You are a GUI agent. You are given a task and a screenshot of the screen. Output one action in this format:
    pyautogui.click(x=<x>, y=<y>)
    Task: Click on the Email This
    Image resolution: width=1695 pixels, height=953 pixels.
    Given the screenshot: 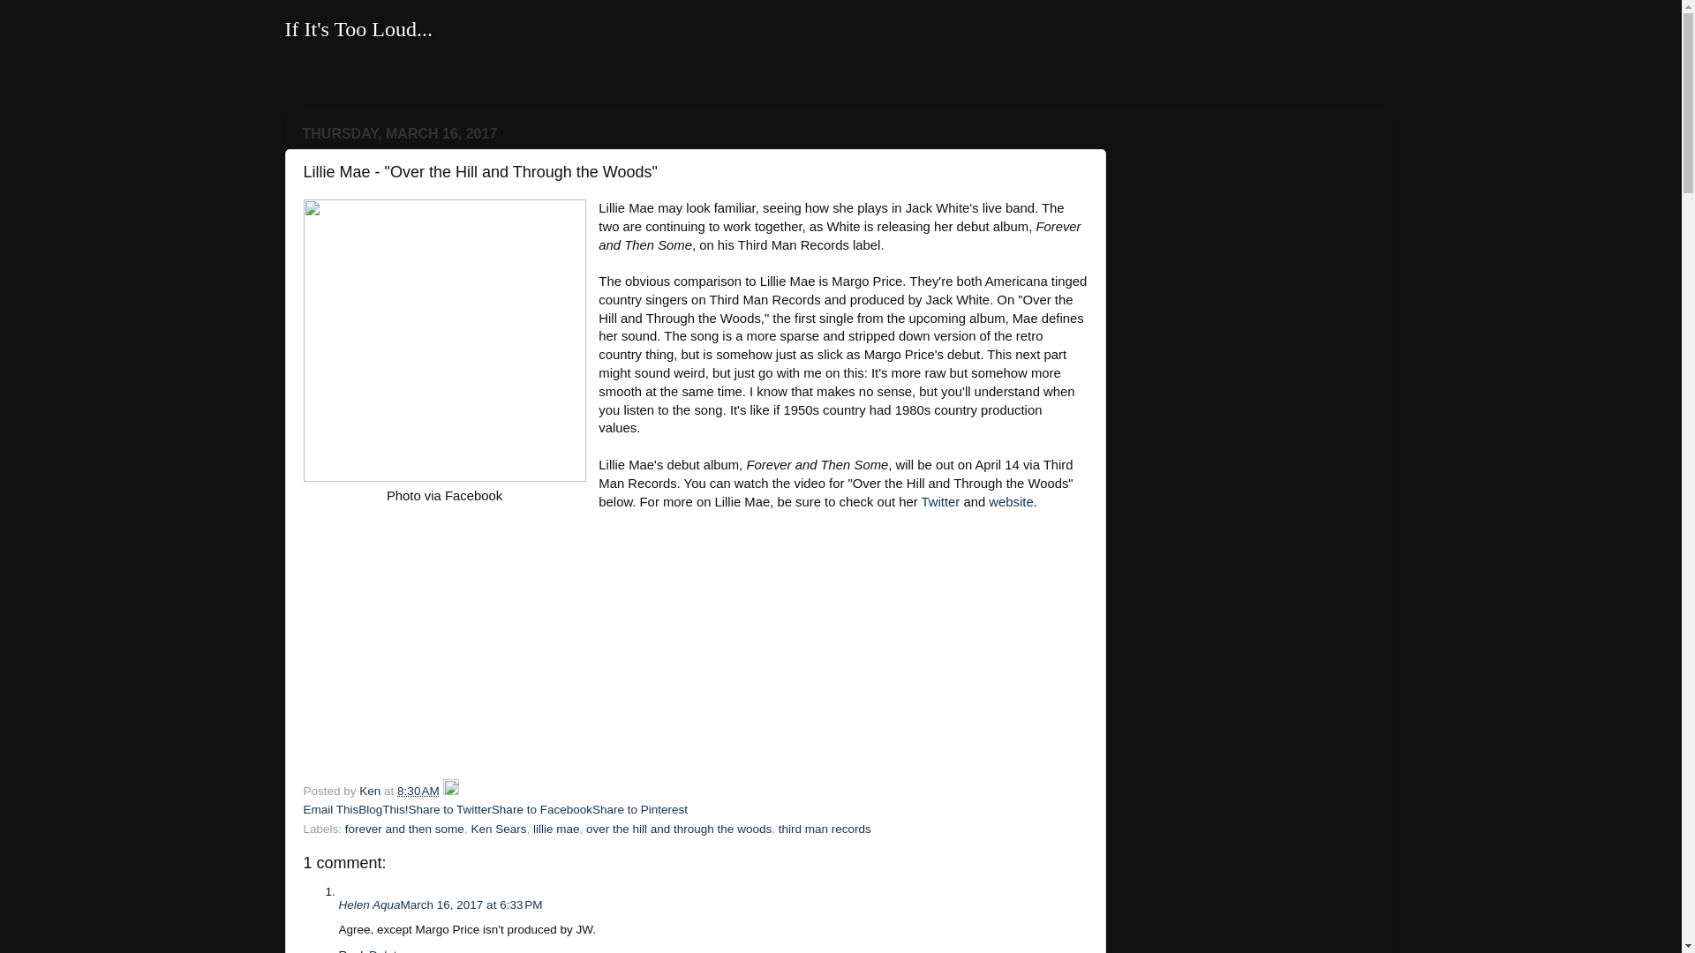 What is the action you would take?
    pyautogui.click(x=331, y=809)
    